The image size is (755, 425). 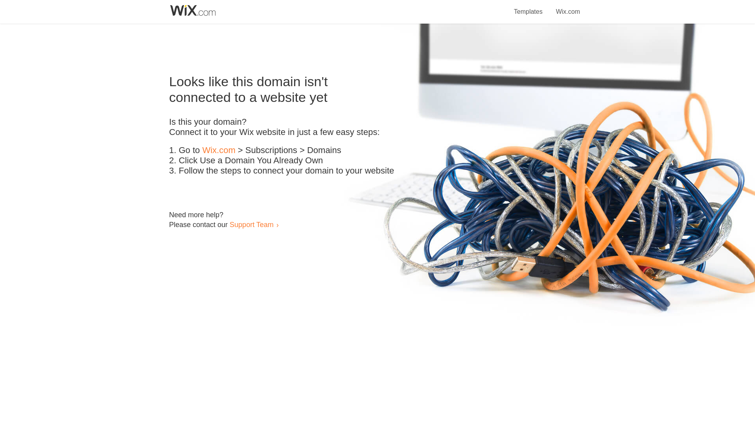 What do you see at coordinates (219, 150) in the screenshot?
I see `Wix.com` at bounding box center [219, 150].